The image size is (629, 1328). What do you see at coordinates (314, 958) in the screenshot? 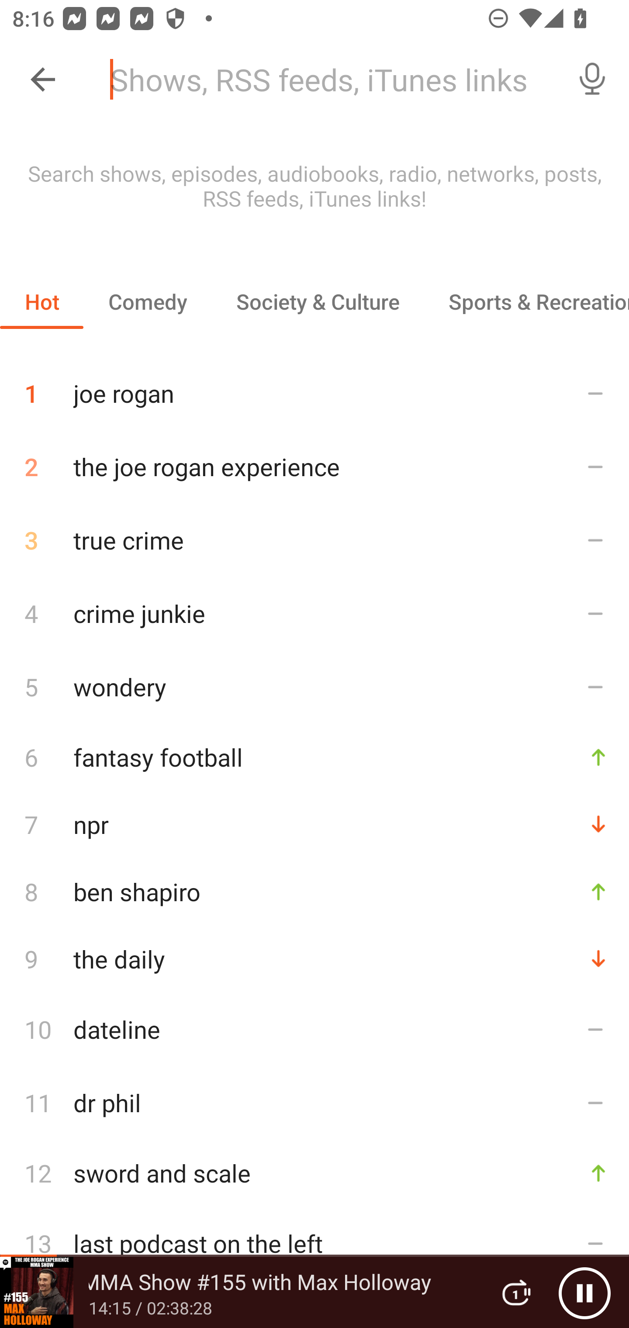
I see `9 the daily` at bounding box center [314, 958].